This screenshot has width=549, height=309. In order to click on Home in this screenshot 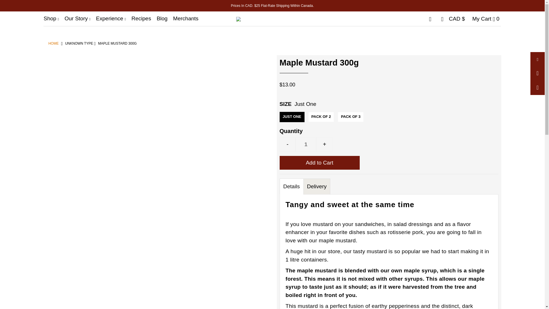, I will do `click(53, 43)`.